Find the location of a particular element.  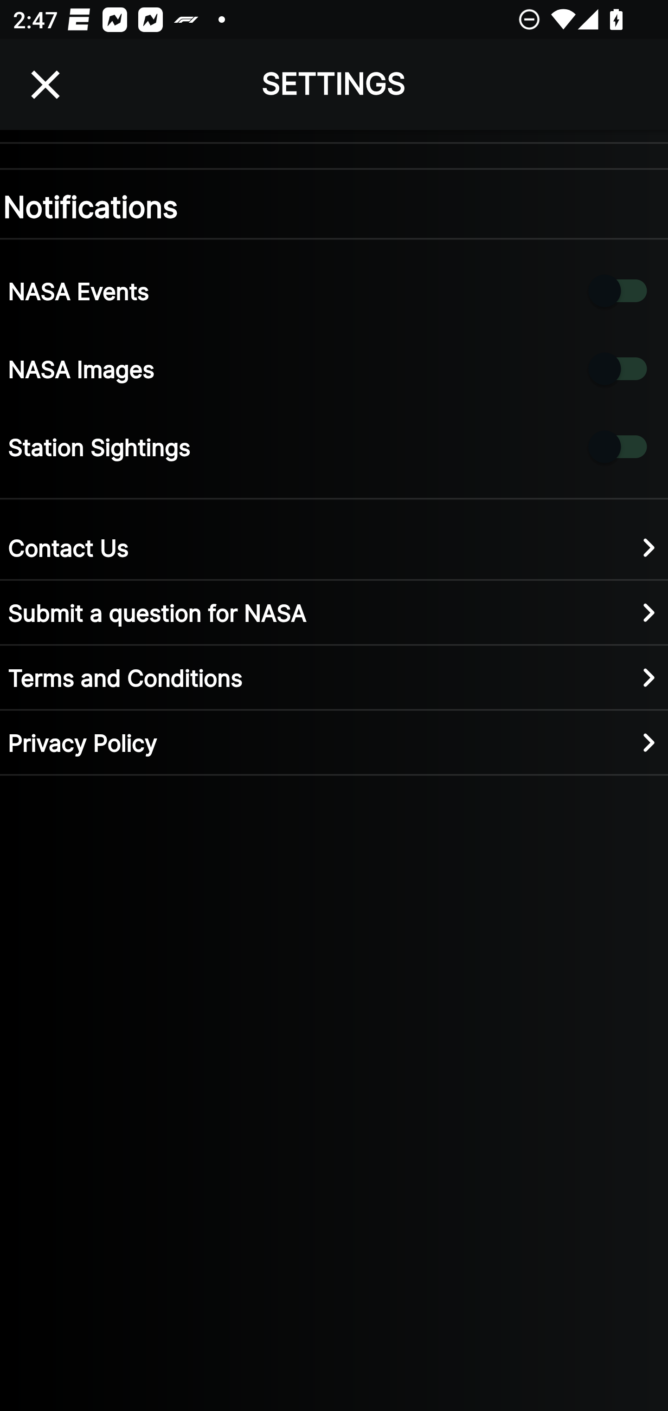

Privacy Policy is located at coordinates (334, 742).